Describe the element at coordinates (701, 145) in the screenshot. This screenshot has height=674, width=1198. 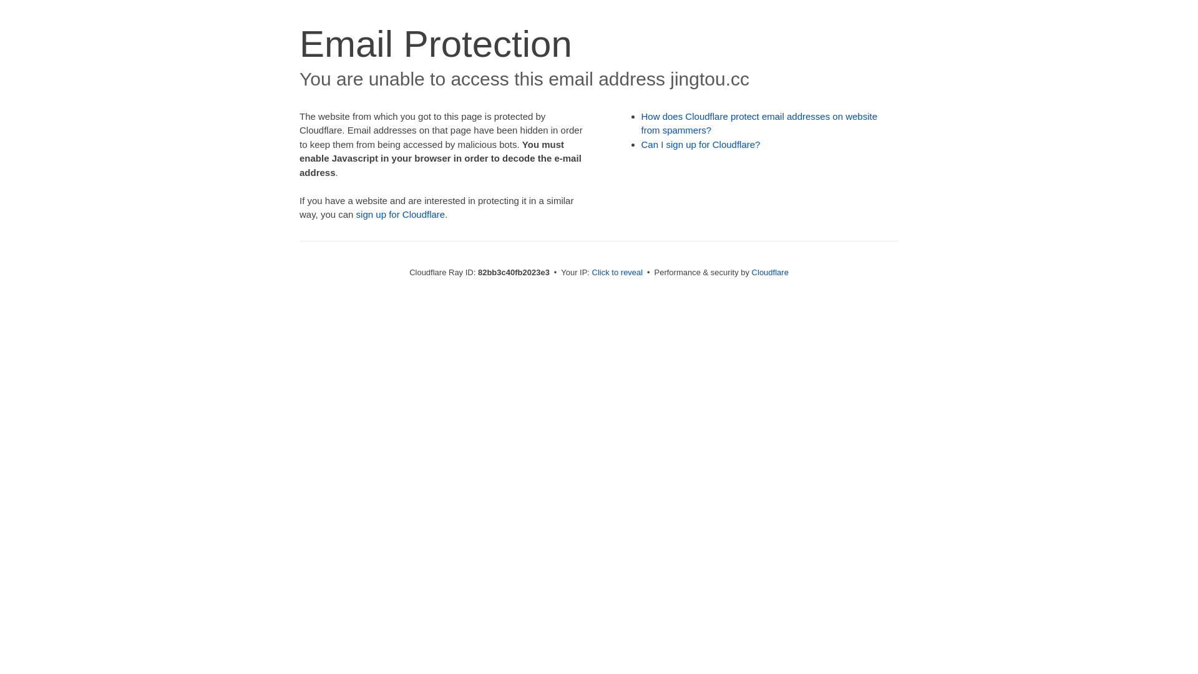
I see `Can I sign up for Cloudflare?` at that location.